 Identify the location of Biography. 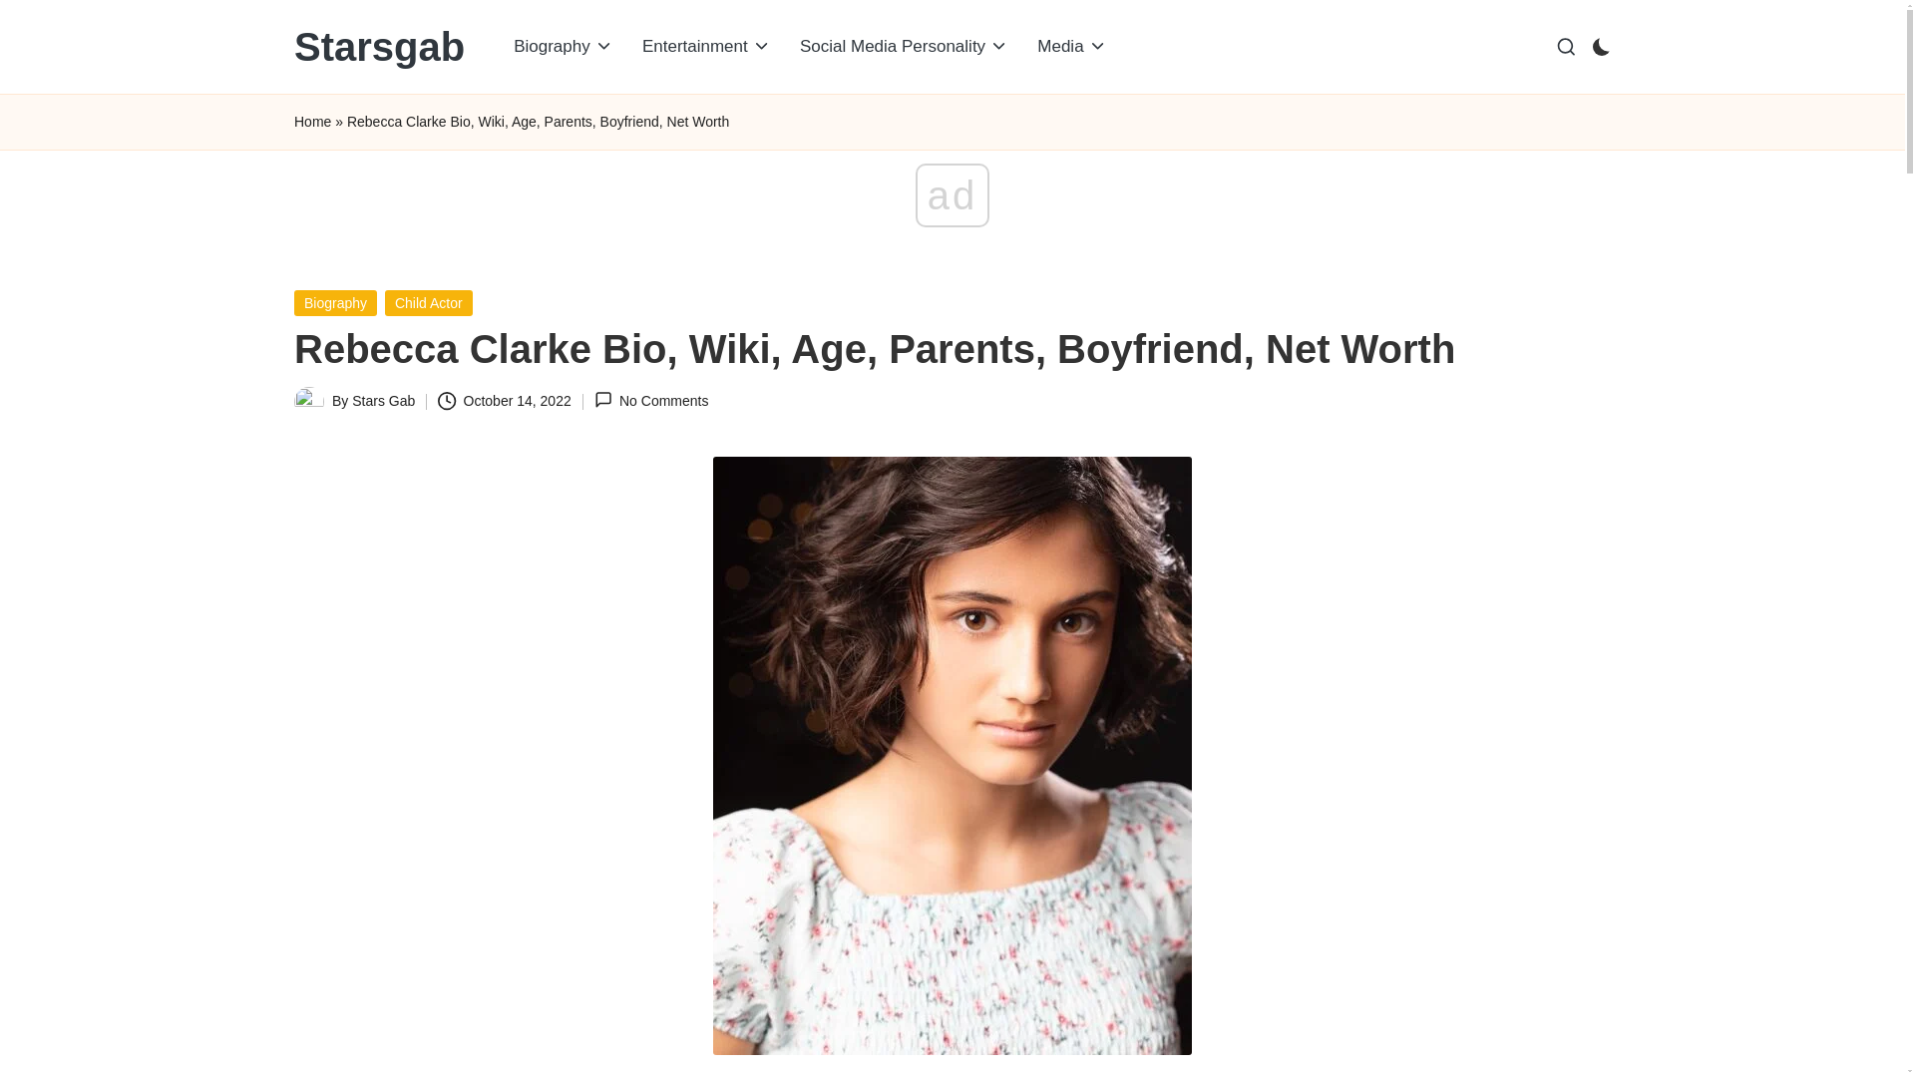
(564, 46).